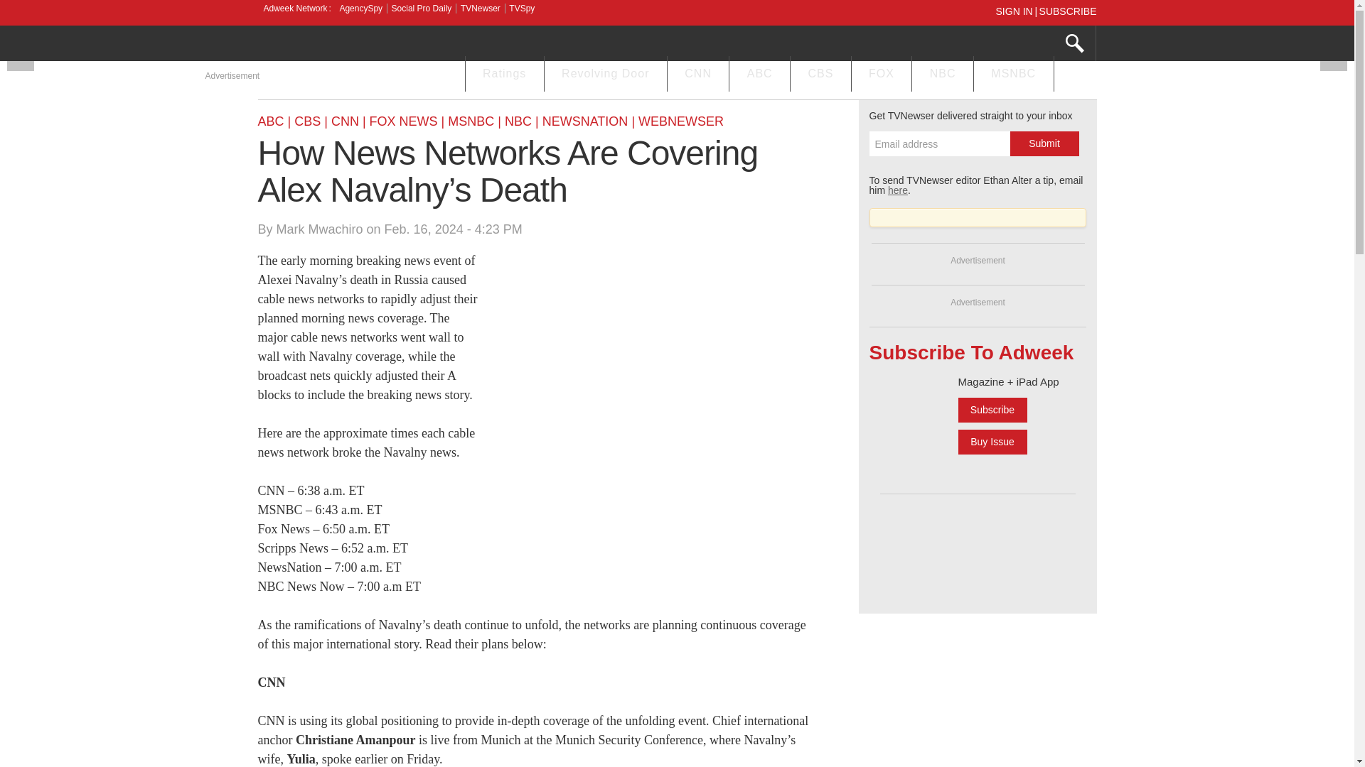 The height and width of the screenshot is (767, 1365). I want to click on CBS, so click(820, 75).